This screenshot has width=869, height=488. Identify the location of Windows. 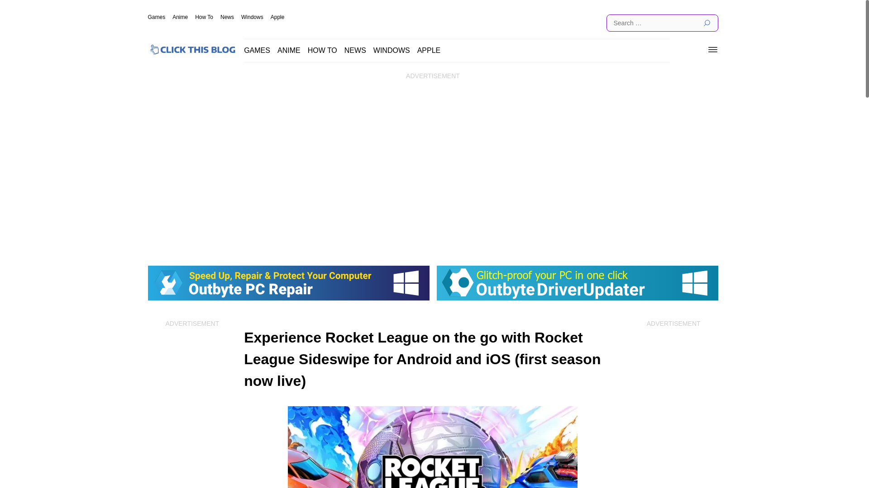
(252, 17).